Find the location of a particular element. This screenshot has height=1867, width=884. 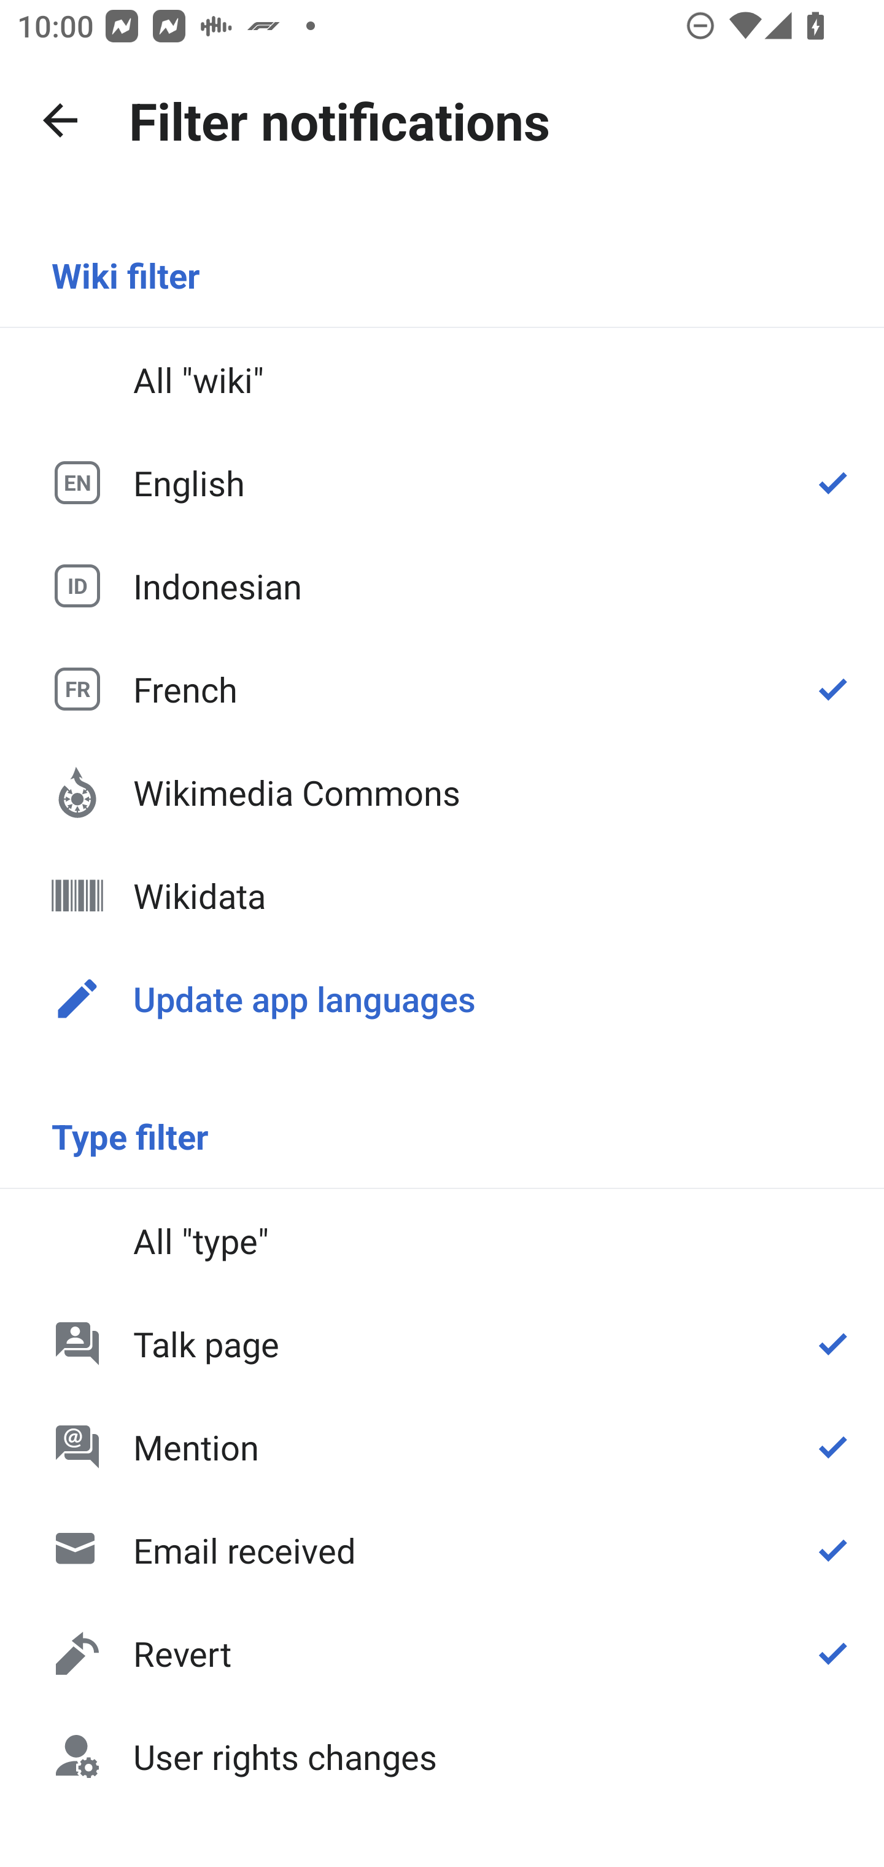

Talk page is located at coordinates (442, 1343).